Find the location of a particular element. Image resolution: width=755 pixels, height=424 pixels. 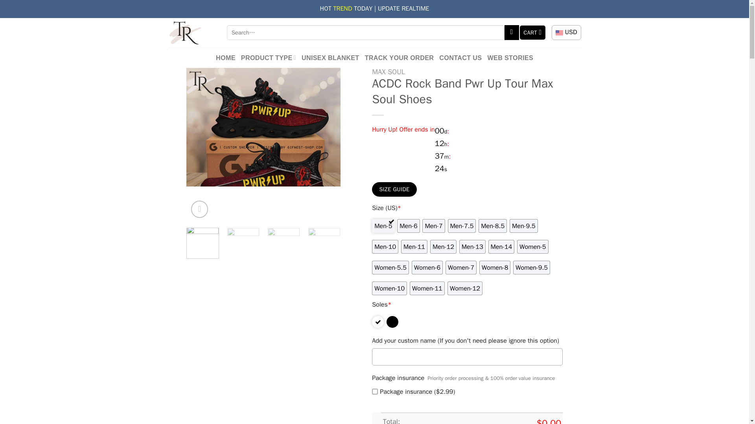

MAX SOUL is located at coordinates (389, 71).